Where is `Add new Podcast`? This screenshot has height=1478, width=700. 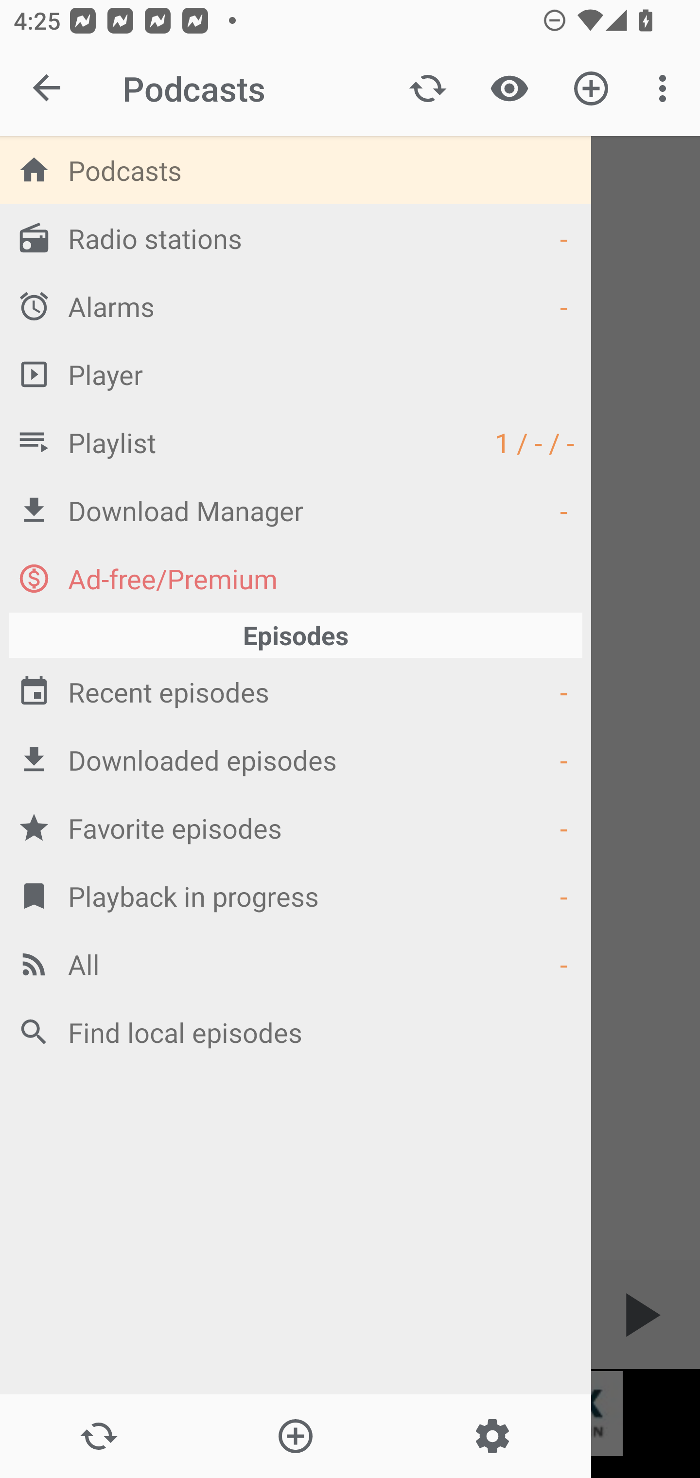
Add new Podcast is located at coordinates (591, 88).